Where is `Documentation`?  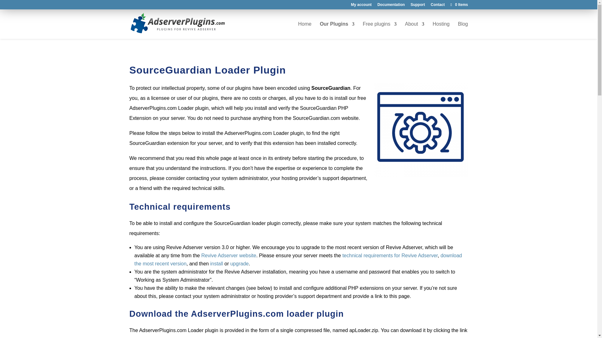 Documentation is located at coordinates (391, 6).